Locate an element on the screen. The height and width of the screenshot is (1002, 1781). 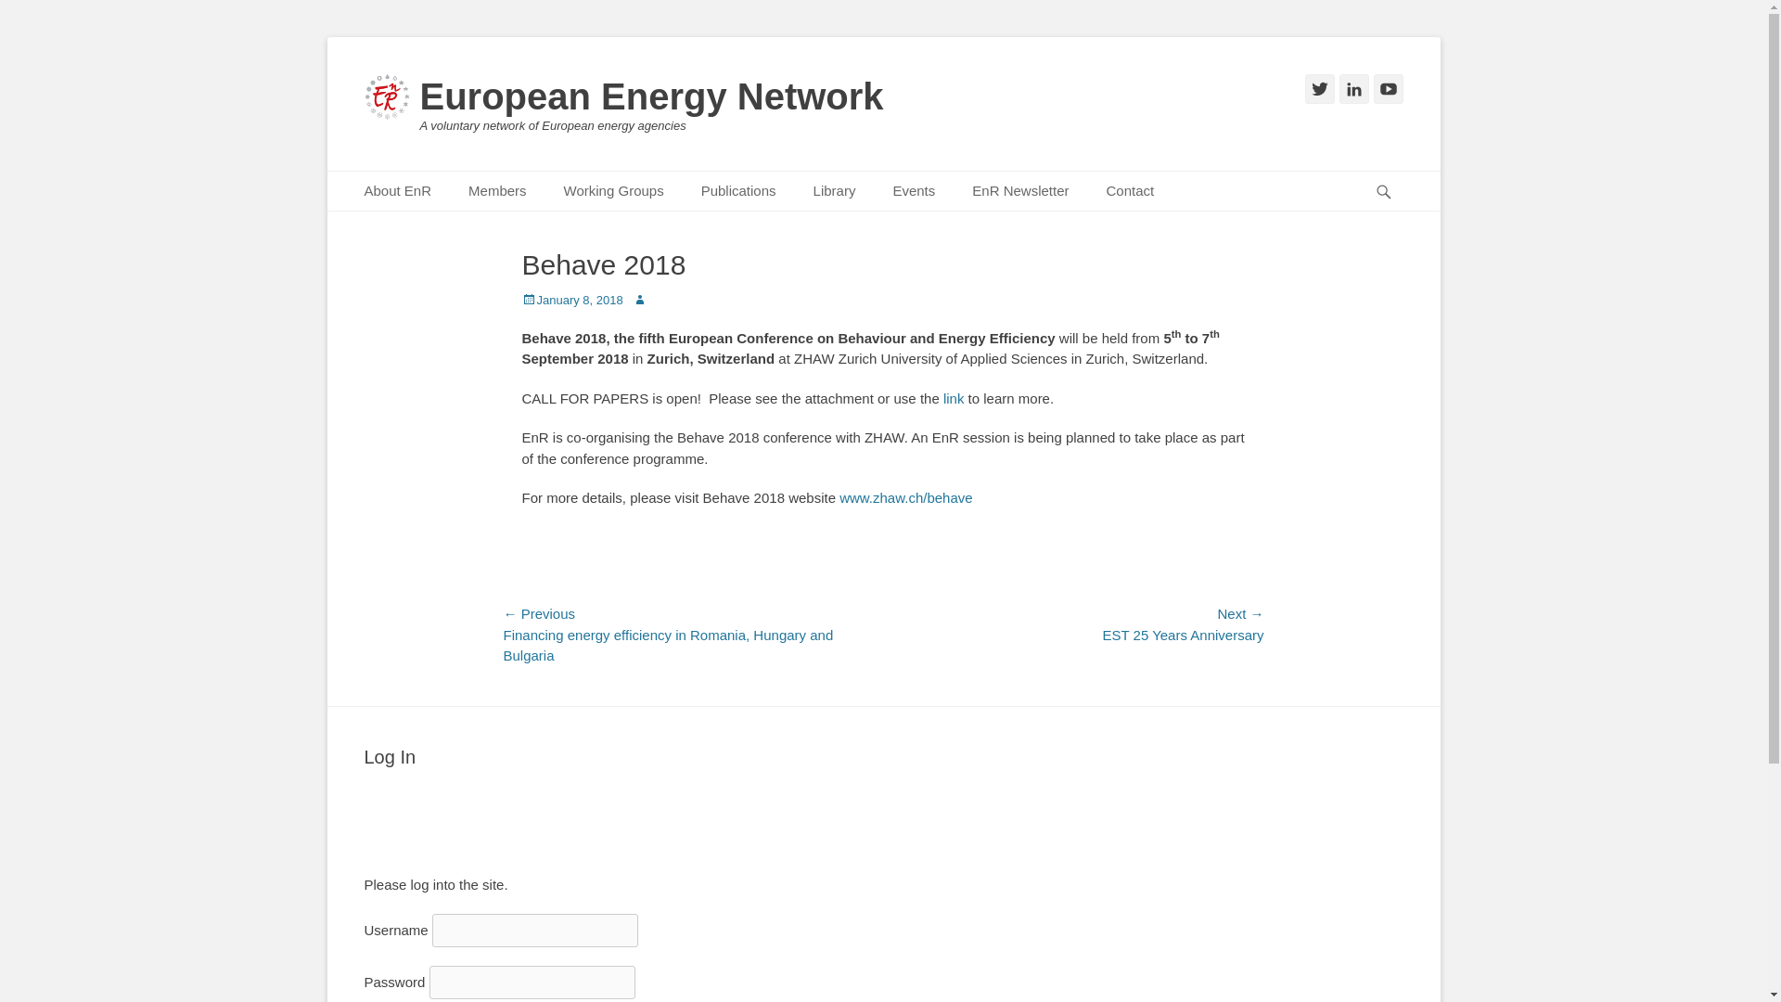
Library is located at coordinates (834, 191).